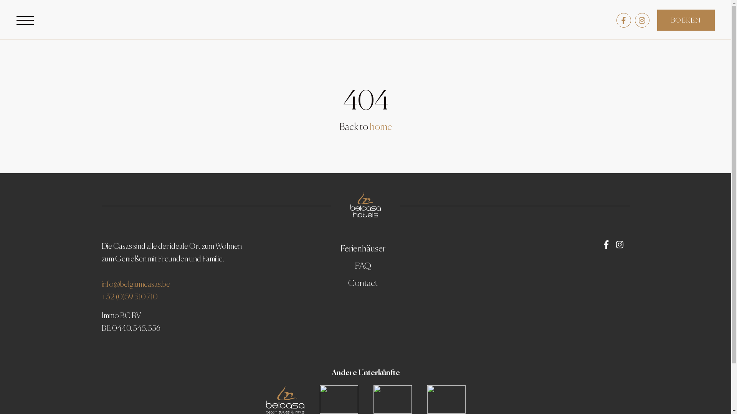 This screenshot has height=414, width=737. Describe the element at coordinates (136, 284) in the screenshot. I see `info@belgiumcasas.be` at that location.